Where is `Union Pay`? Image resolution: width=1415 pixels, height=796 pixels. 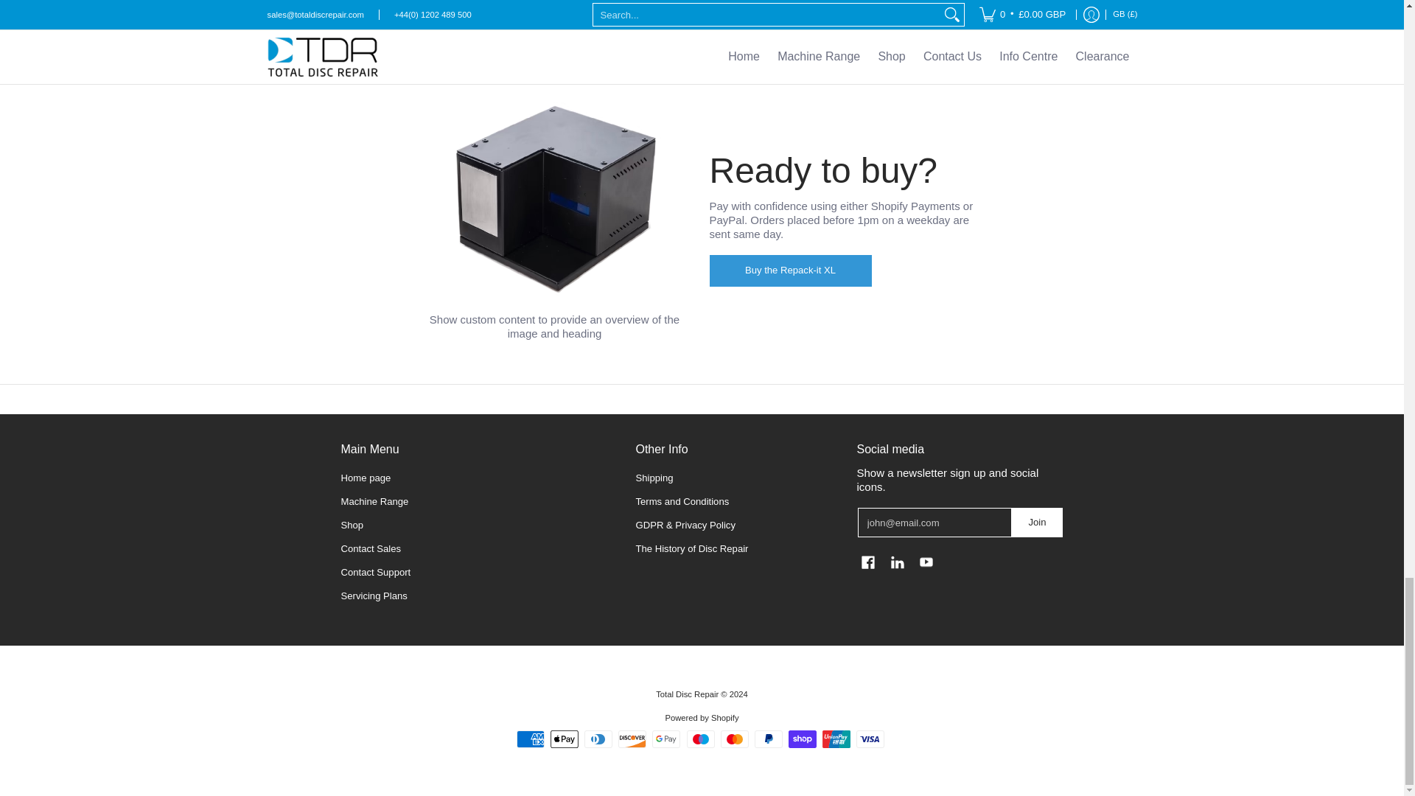
Union Pay is located at coordinates (836, 739).